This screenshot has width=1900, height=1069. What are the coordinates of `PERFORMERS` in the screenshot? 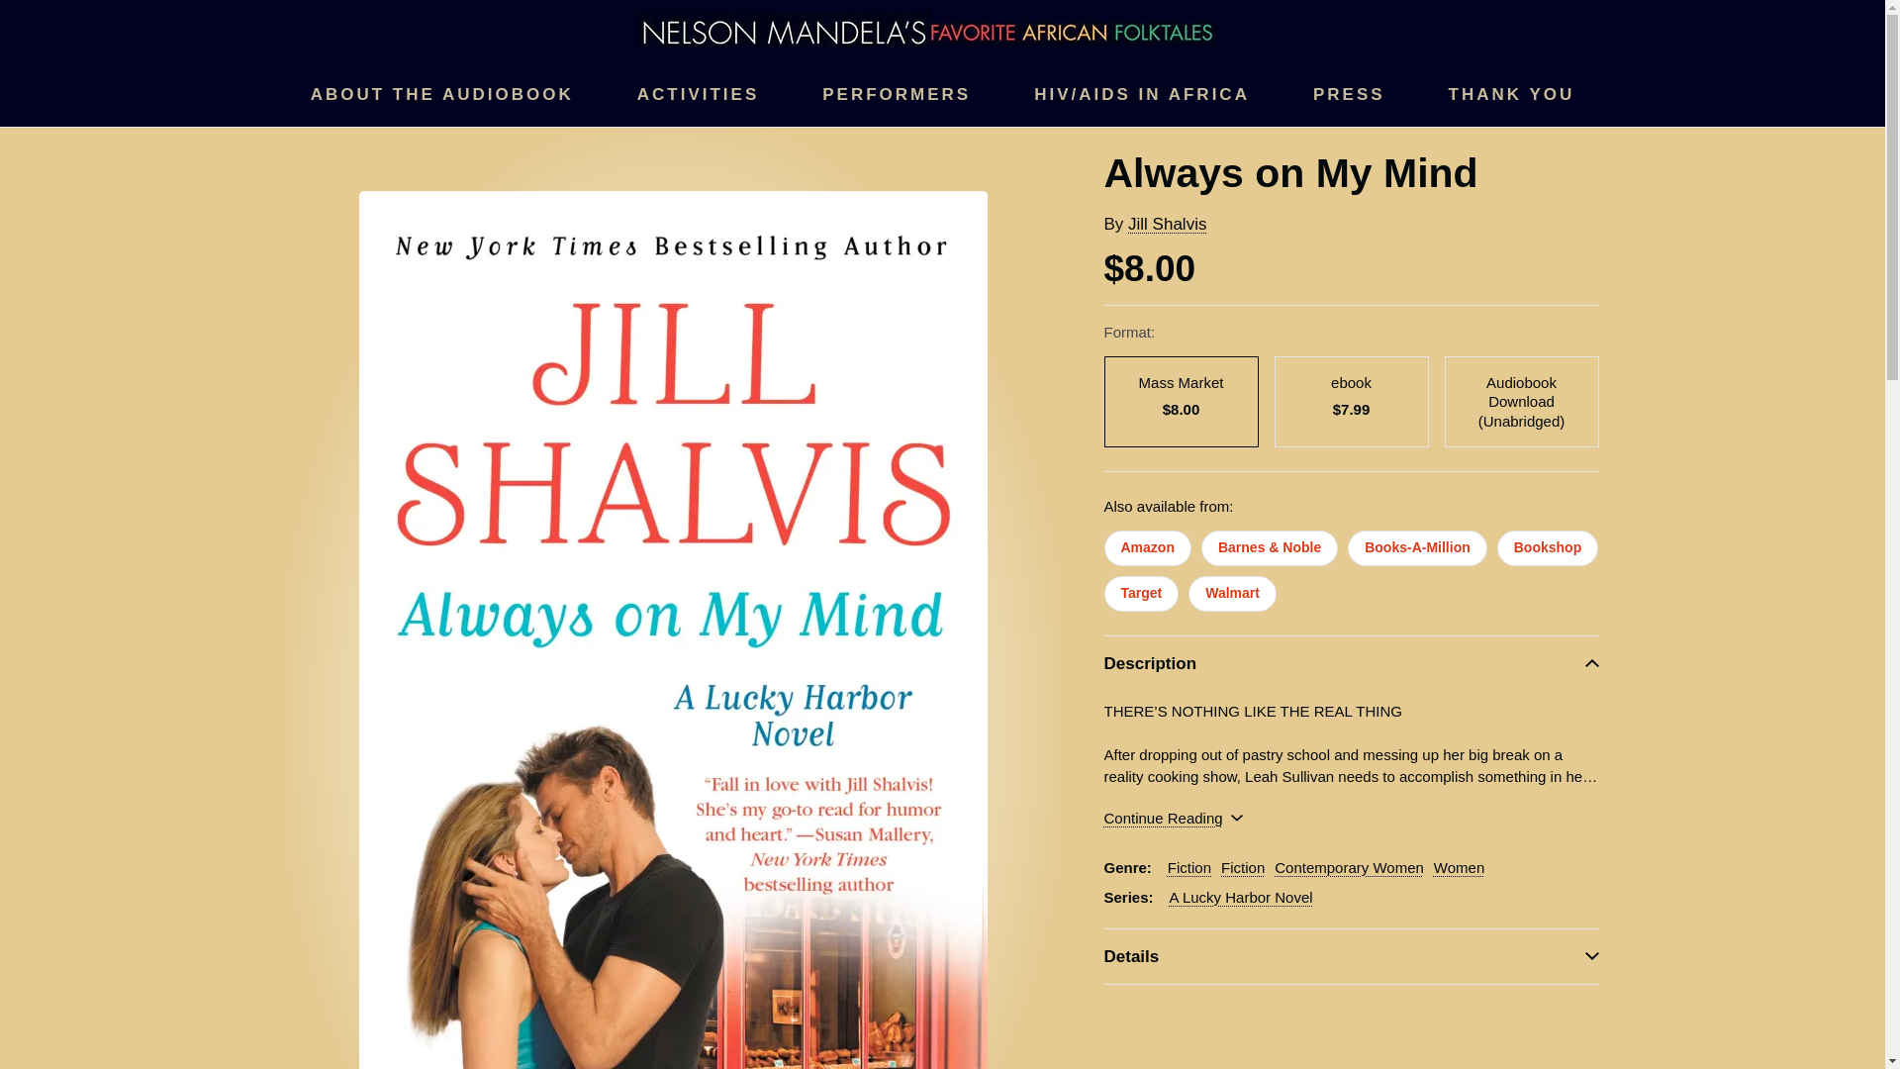 It's located at (897, 95).